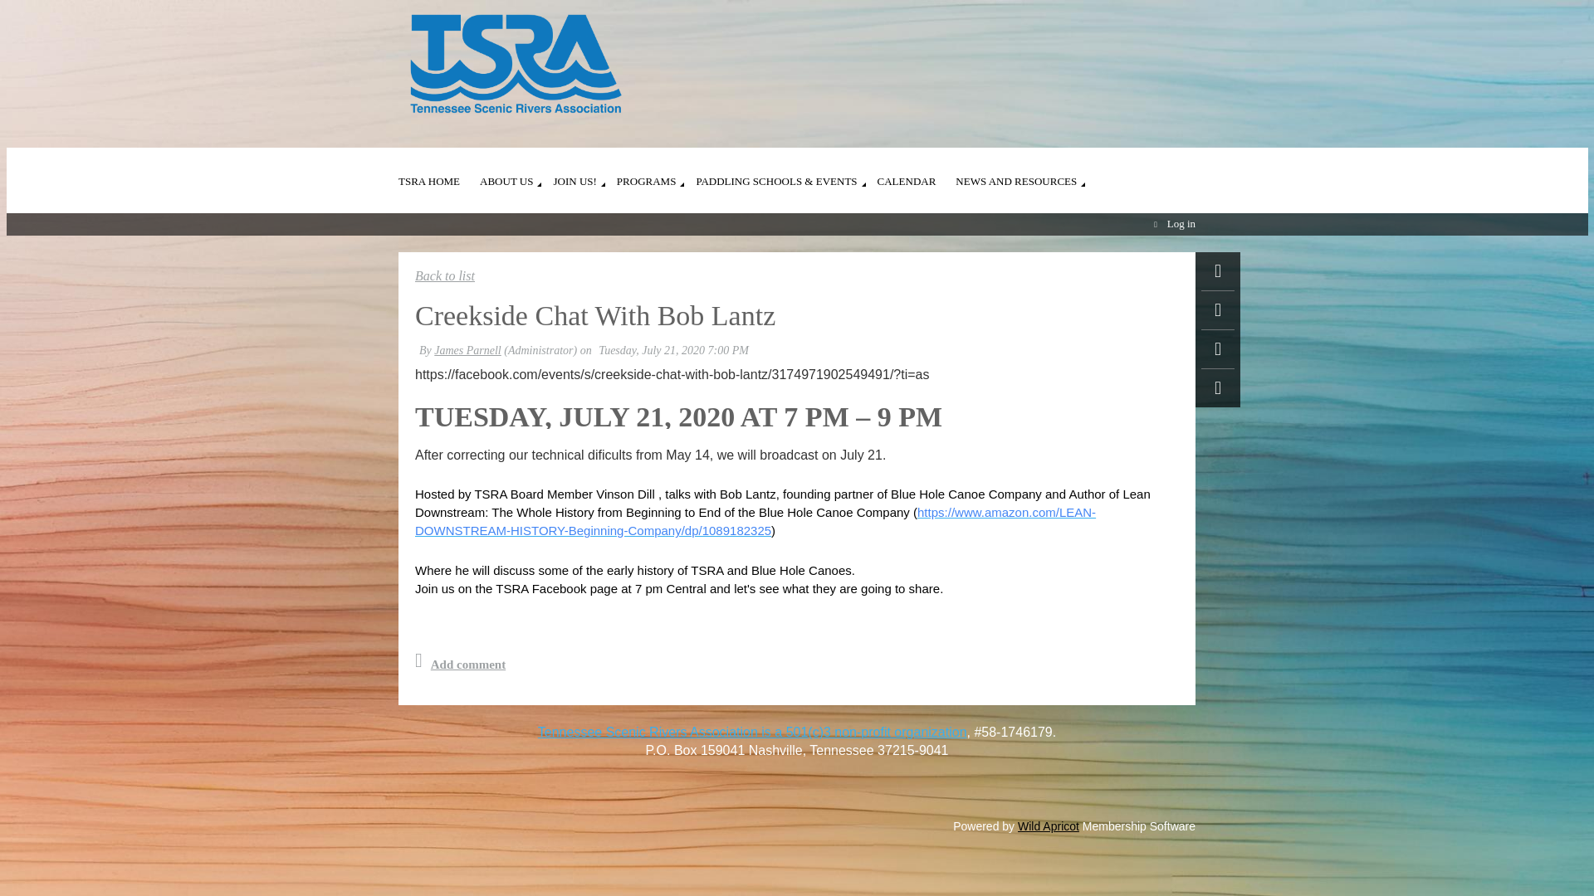  Describe the element at coordinates (438, 172) in the screenshot. I see `TSRA HOME` at that location.